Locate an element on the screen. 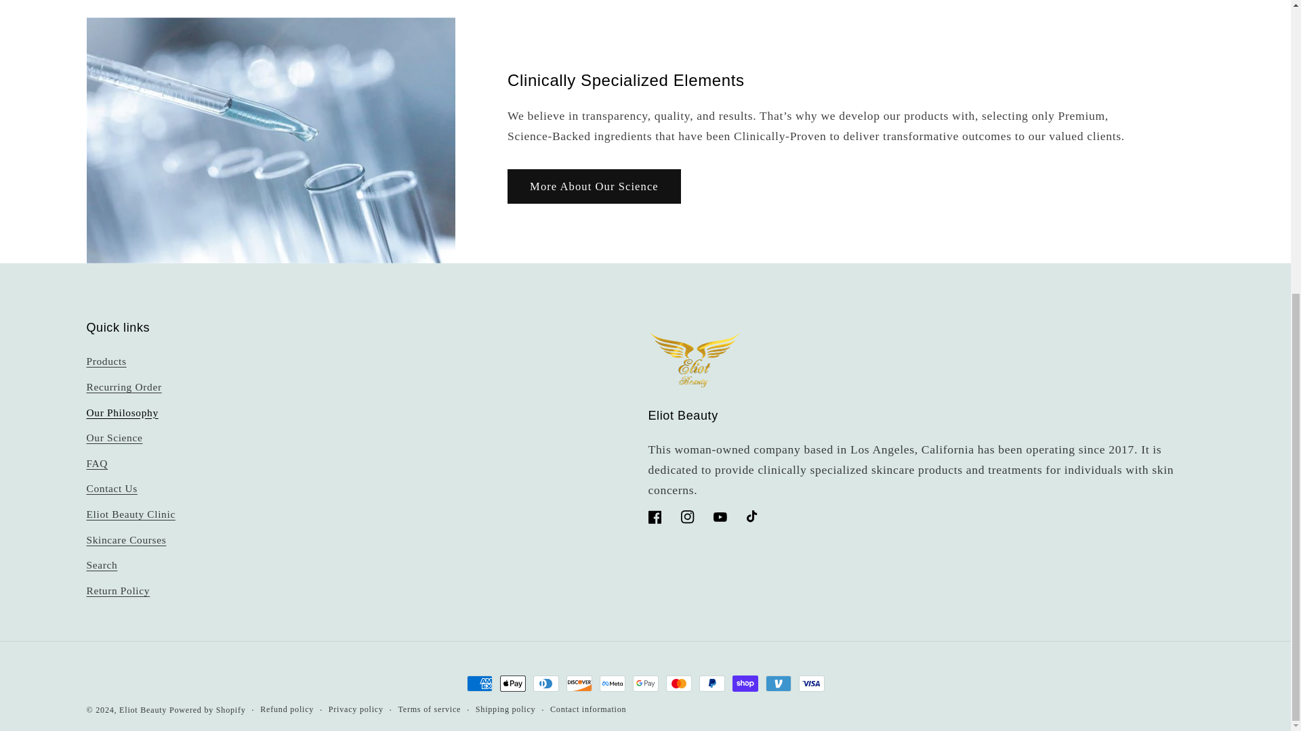 Image resolution: width=1301 pixels, height=731 pixels. Recurring Order is located at coordinates (124, 387).